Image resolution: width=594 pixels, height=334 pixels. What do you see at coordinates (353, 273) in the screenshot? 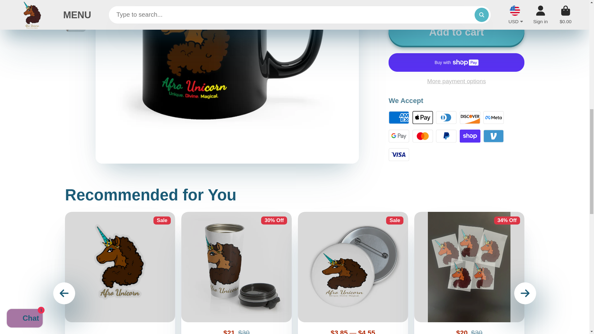
I see `Afro Unicorn Pin Buttons - Caramel` at bounding box center [353, 273].